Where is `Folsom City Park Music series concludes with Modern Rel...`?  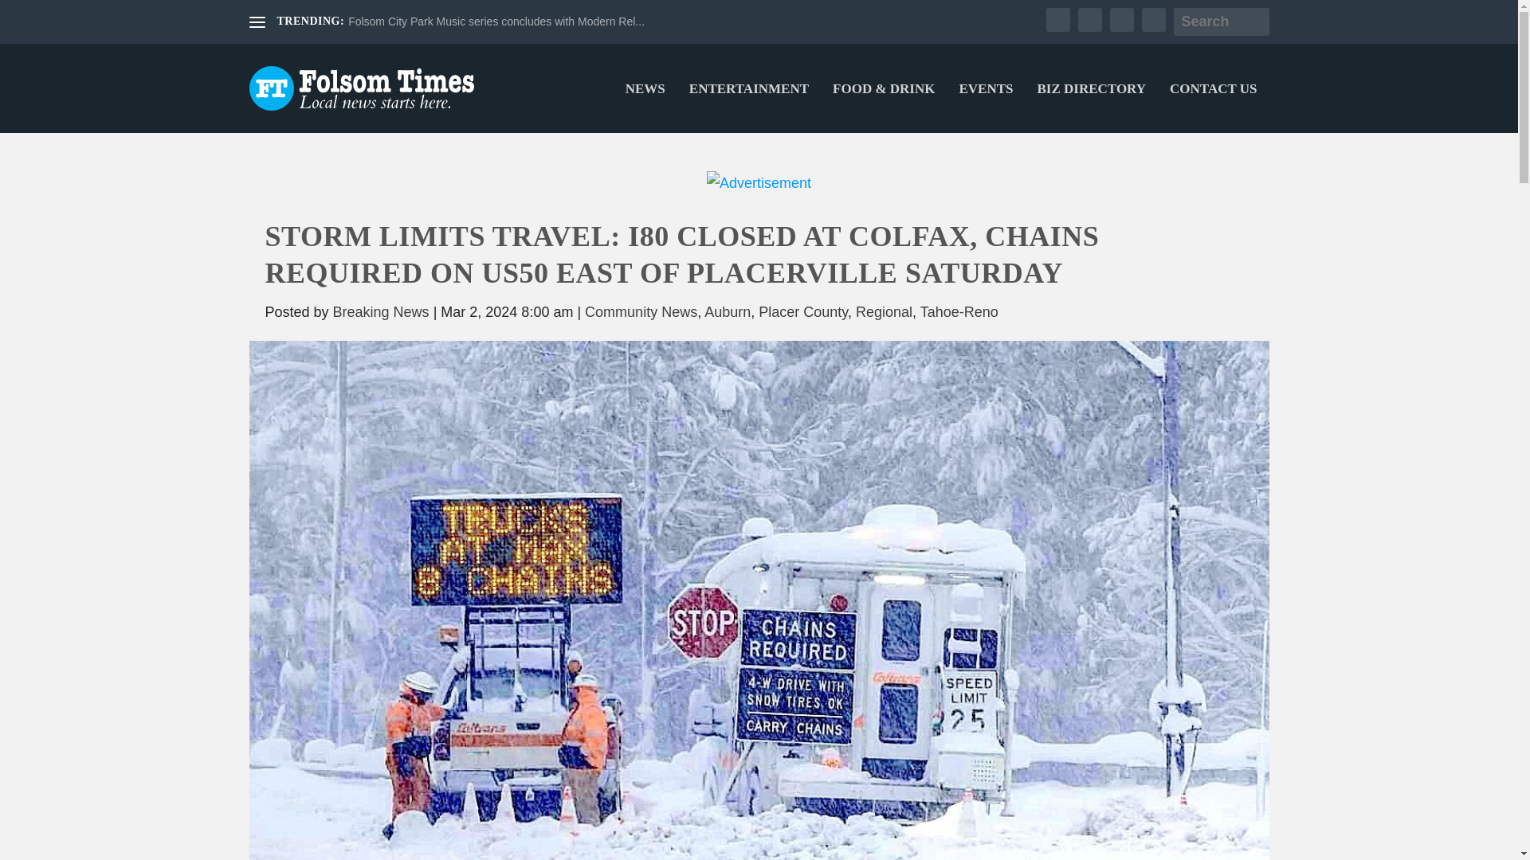 Folsom City Park Music series concludes with Modern Rel... is located at coordinates (496, 21).